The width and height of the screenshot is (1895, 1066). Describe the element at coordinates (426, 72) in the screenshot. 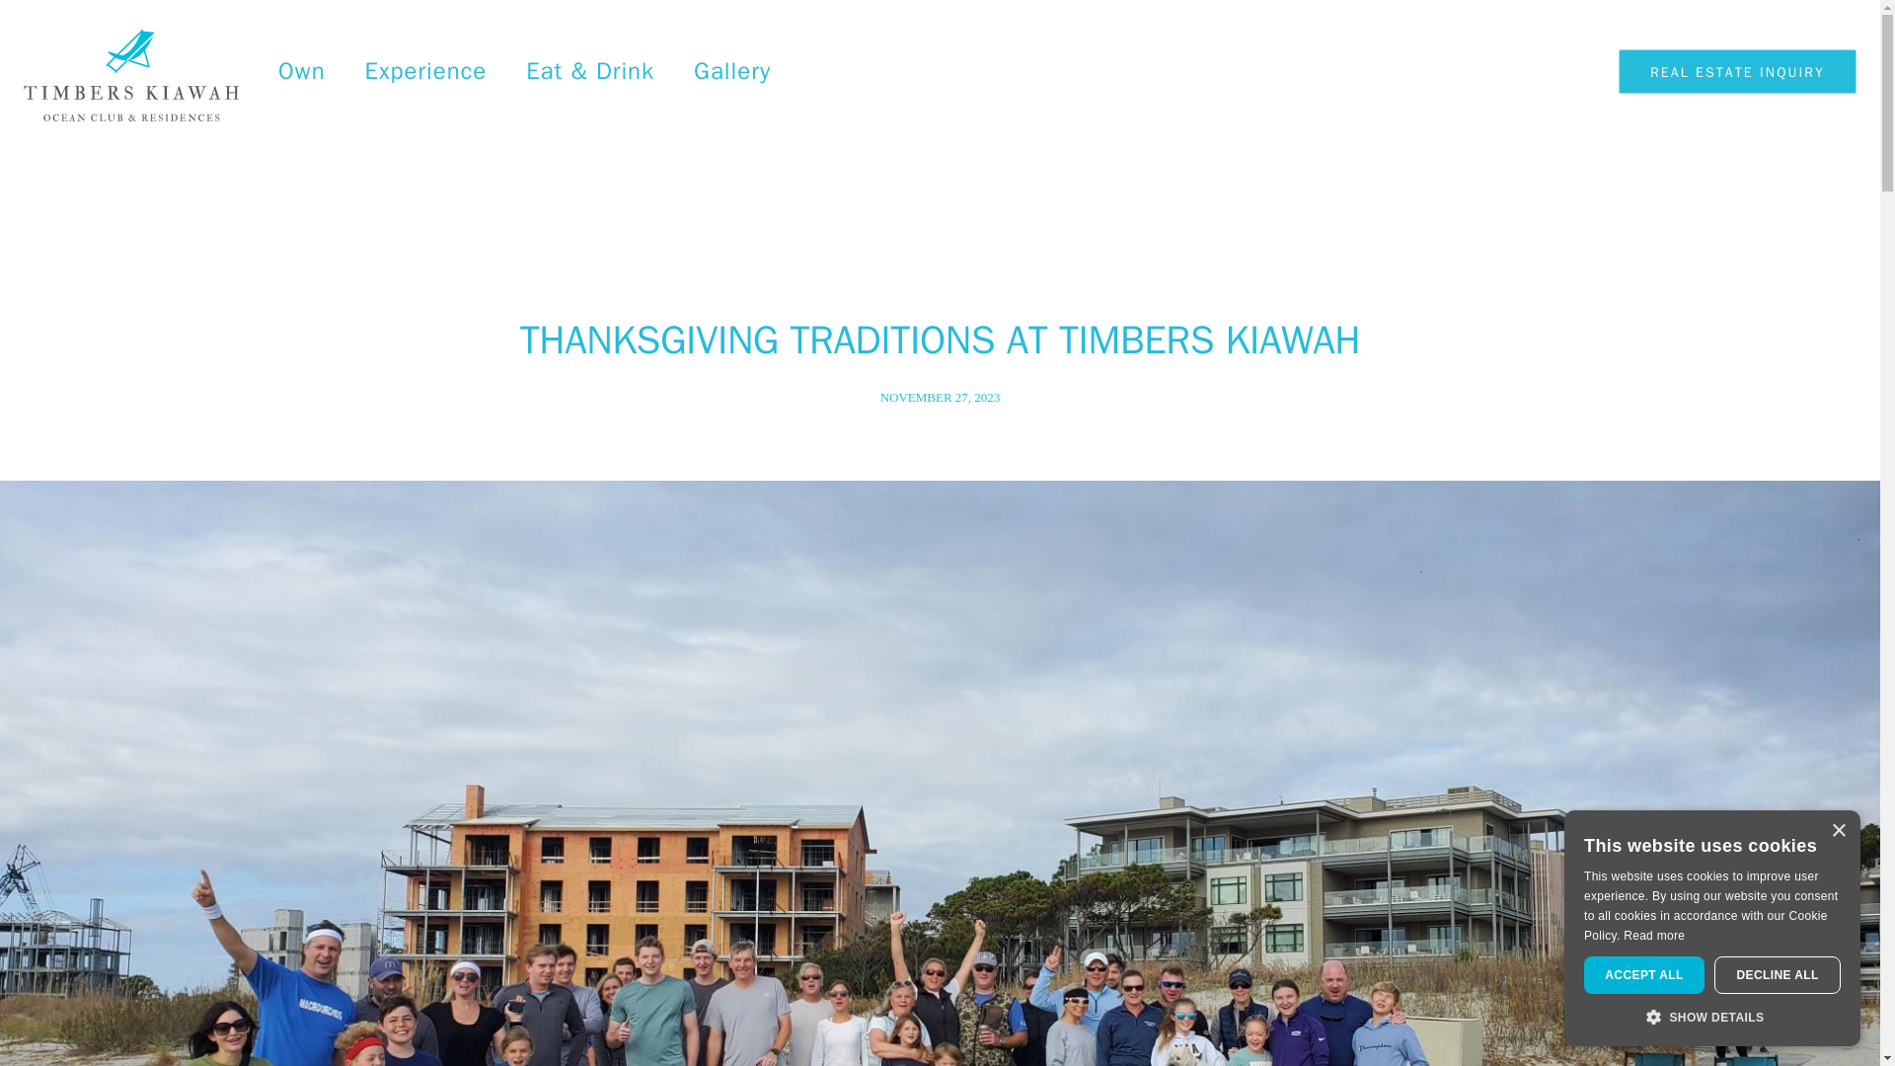

I see `Experience` at that location.